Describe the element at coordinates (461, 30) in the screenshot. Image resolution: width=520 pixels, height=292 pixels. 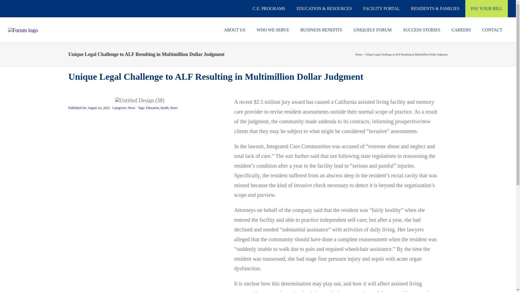
I see `CAREERS` at that location.